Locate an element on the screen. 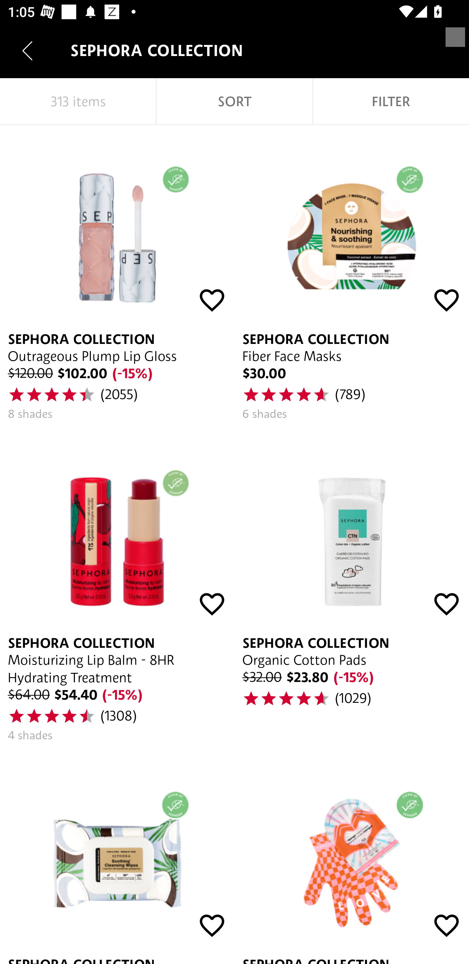 This screenshot has height=964, width=469. SORT is located at coordinates (234, 102).